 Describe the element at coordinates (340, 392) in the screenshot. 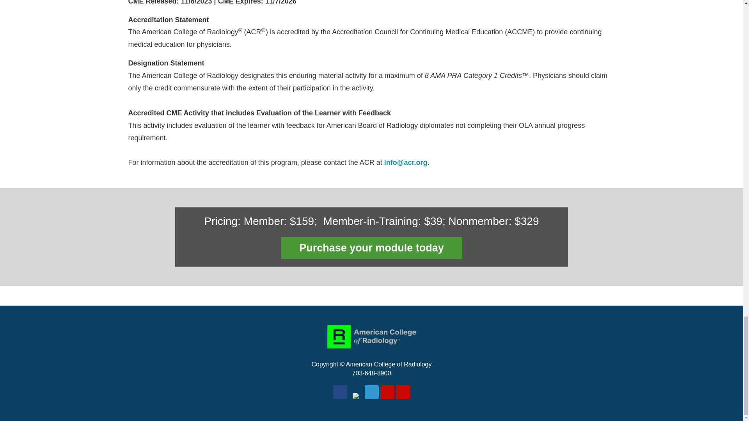

I see `Find Us on Facebook` at that location.